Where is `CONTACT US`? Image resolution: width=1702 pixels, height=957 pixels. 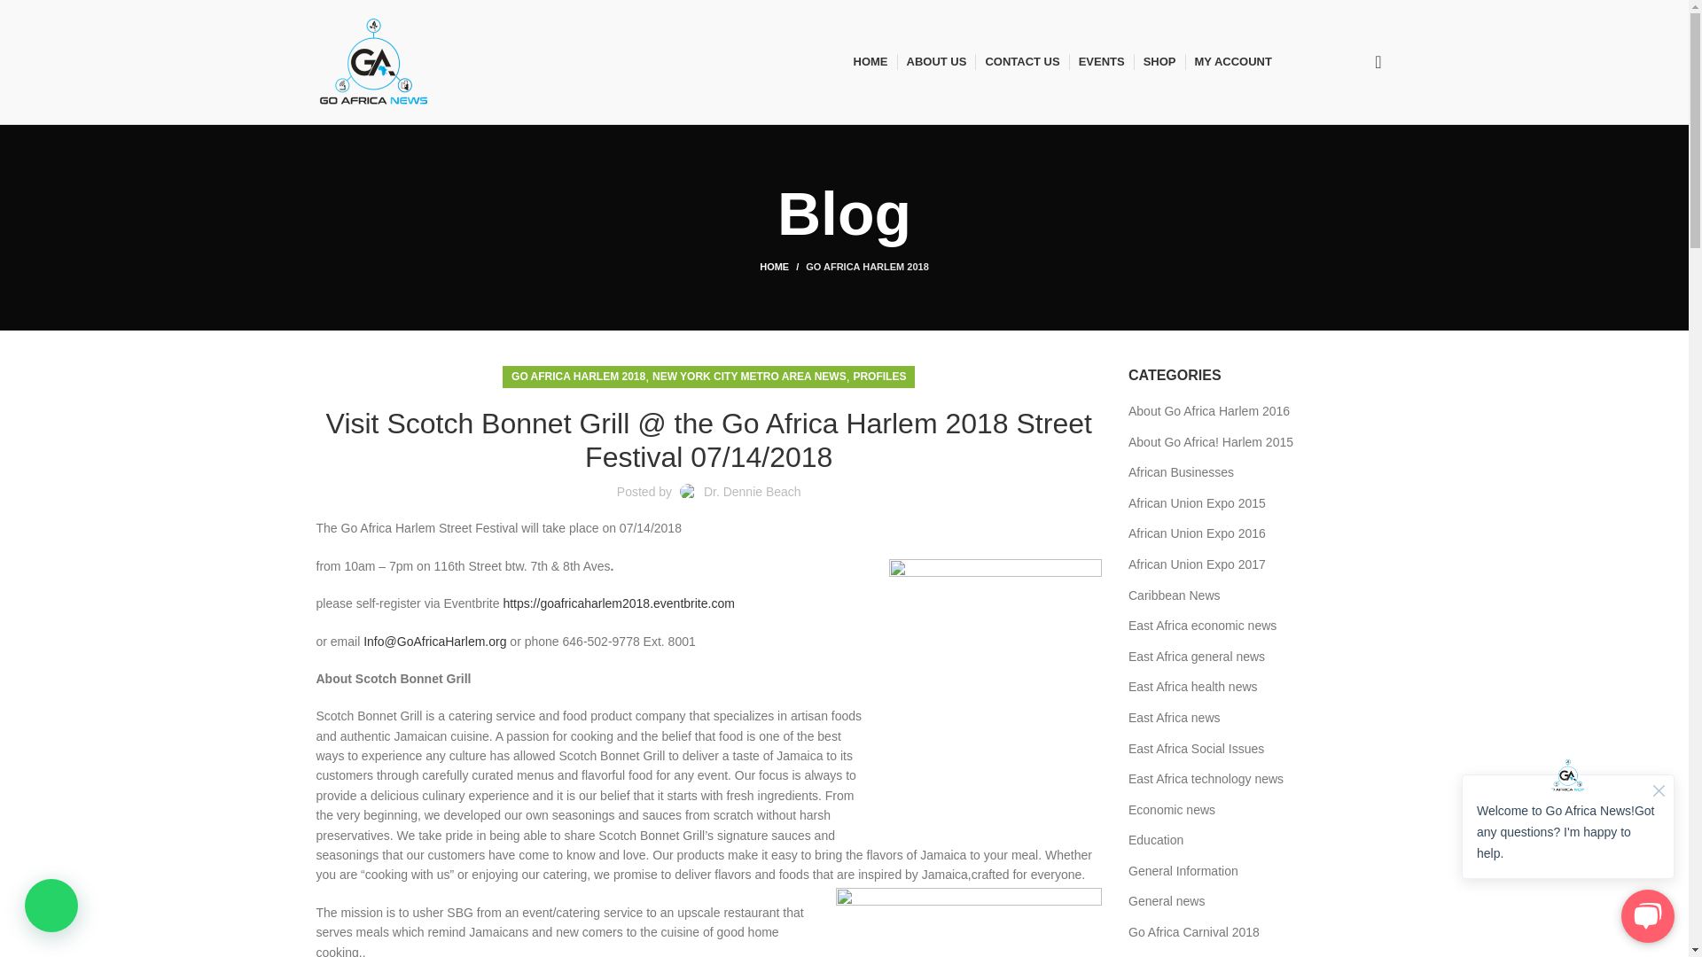
CONTACT US is located at coordinates (1021, 61).